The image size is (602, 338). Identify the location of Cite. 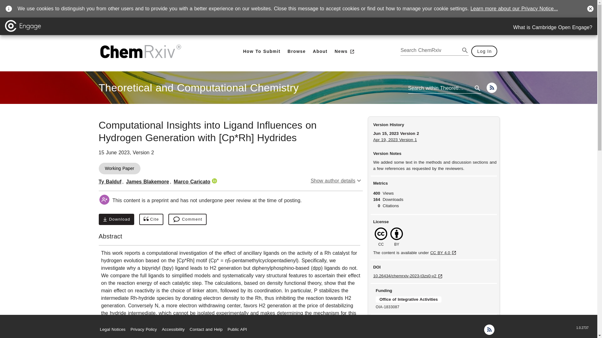
(151, 219).